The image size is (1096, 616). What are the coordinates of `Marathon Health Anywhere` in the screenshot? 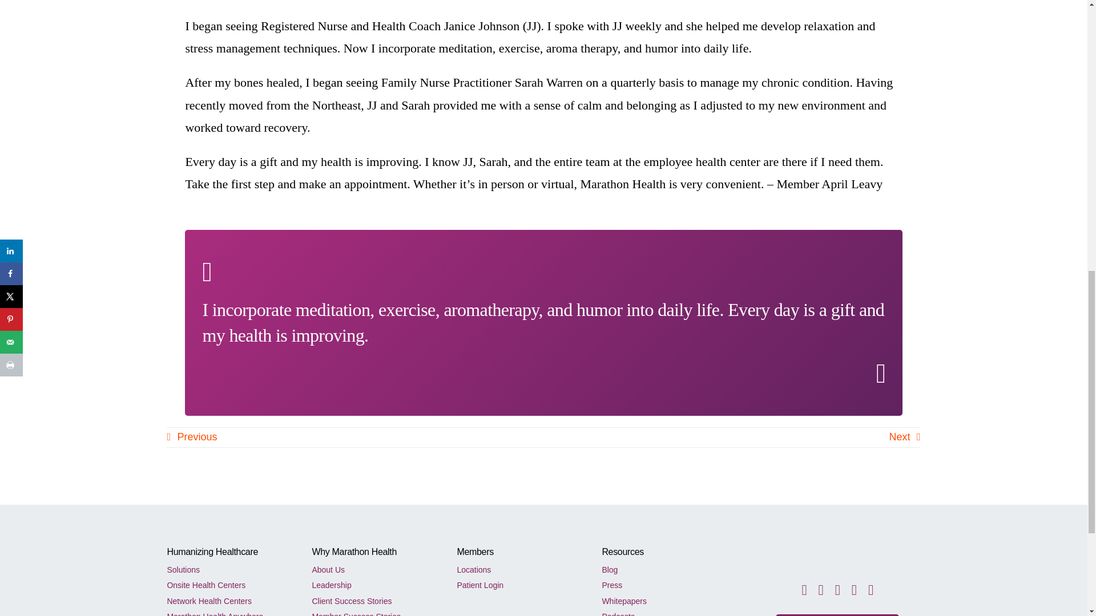 It's located at (227, 611).